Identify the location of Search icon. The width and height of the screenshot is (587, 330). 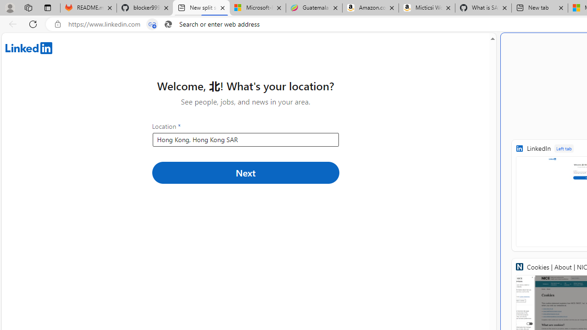
(168, 24).